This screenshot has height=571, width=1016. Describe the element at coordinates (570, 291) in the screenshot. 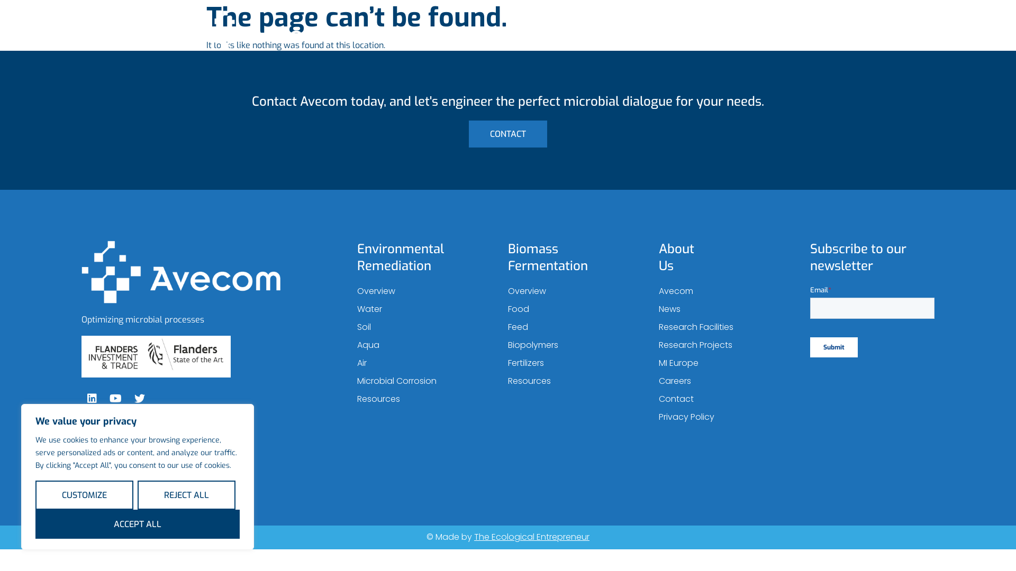

I see `Overview` at that location.